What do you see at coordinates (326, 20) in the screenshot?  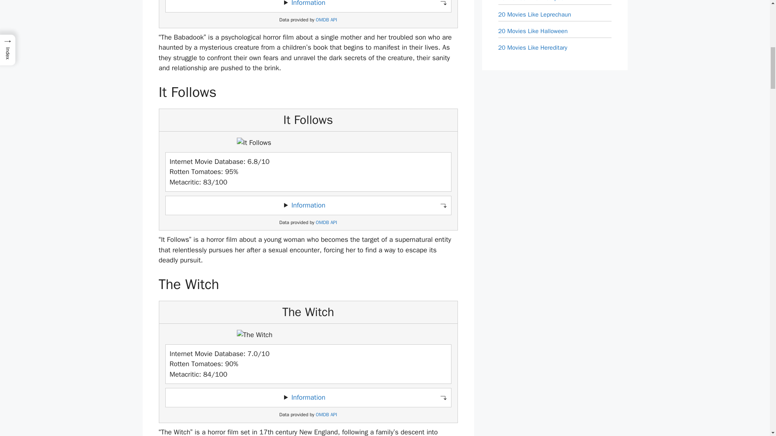 I see `Open Movie Database API` at bounding box center [326, 20].